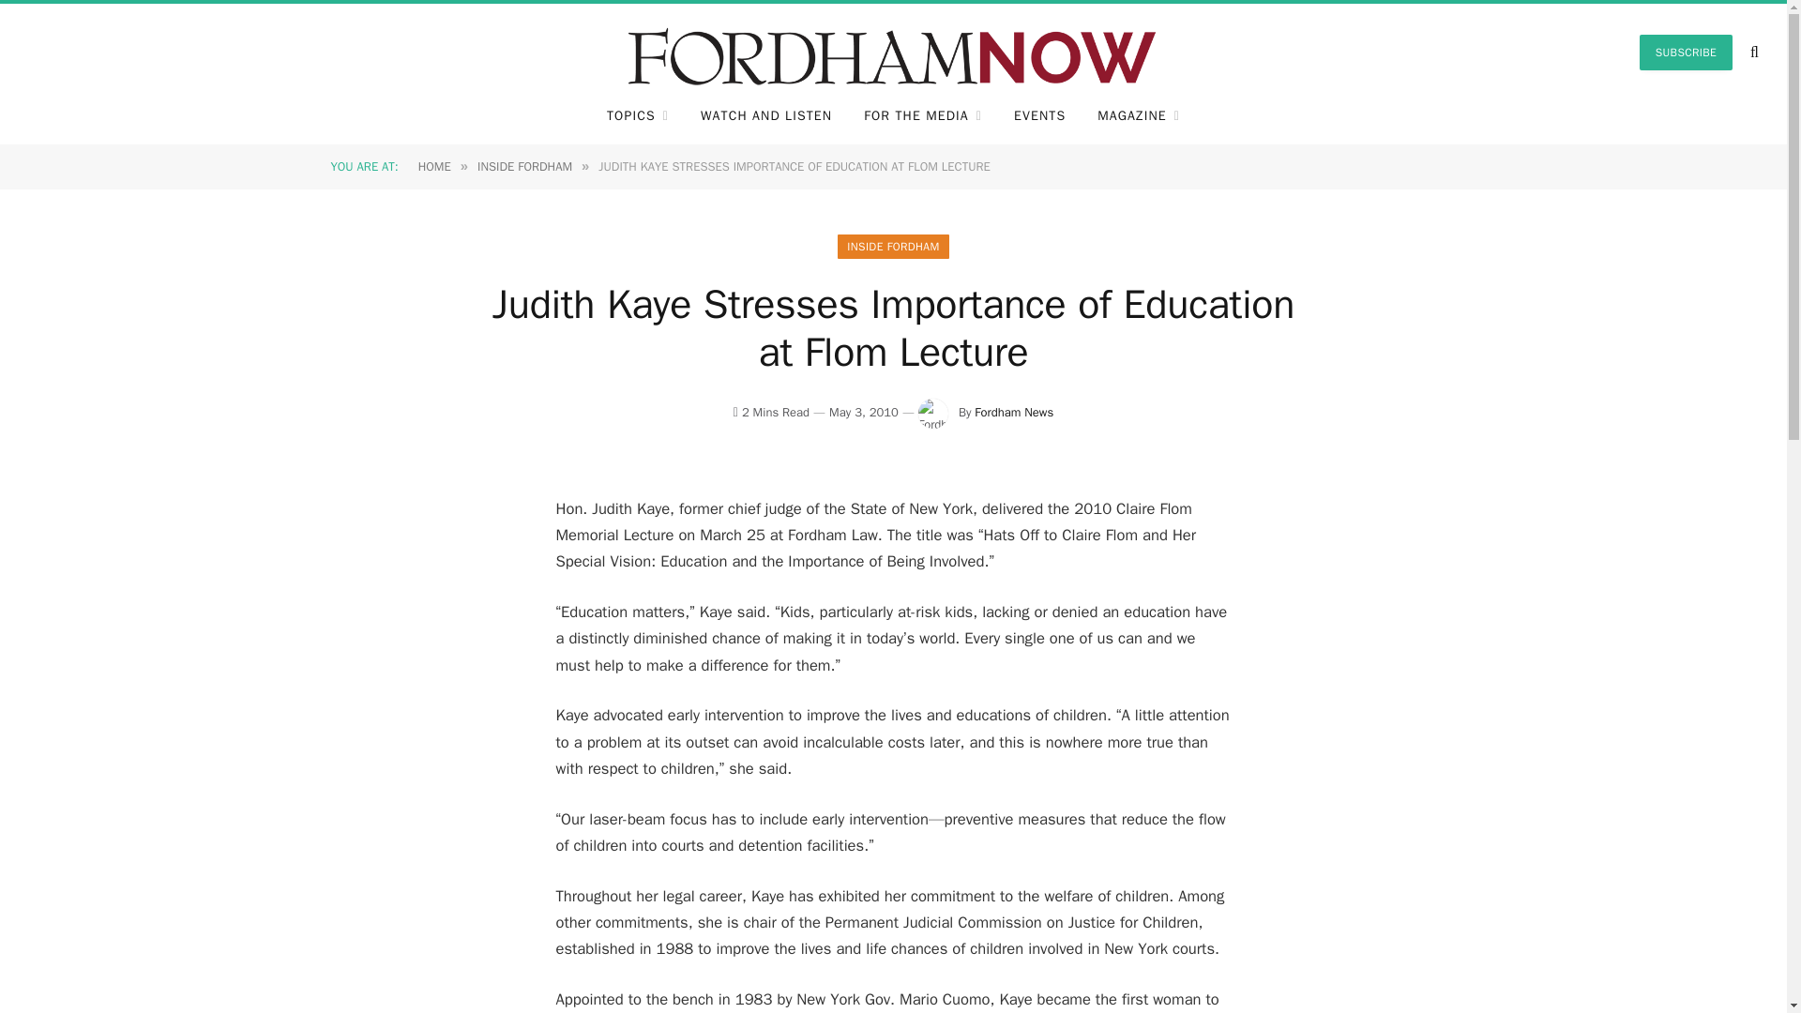 Image resolution: width=1801 pixels, height=1013 pixels. Describe the element at coordinates (637, 116) in the screenshot. I see `TOPICS` at that location.